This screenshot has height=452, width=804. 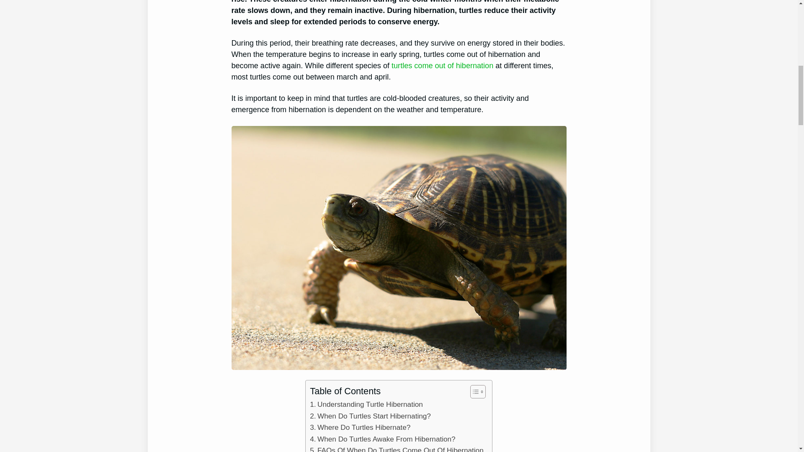 What do you see at coordinates (396, 448) in the screenshot?
I see `FAQs Of When Do Turtles Come Out Of Hibernation` at bounding box center [396, 448].